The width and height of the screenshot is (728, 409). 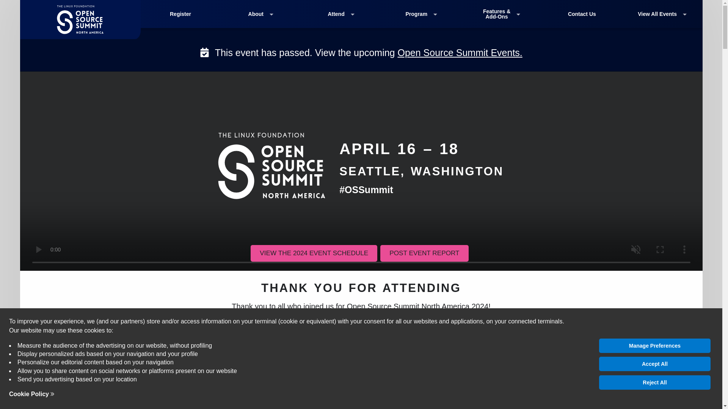 I want to click on About, so click(x=261, y=14).